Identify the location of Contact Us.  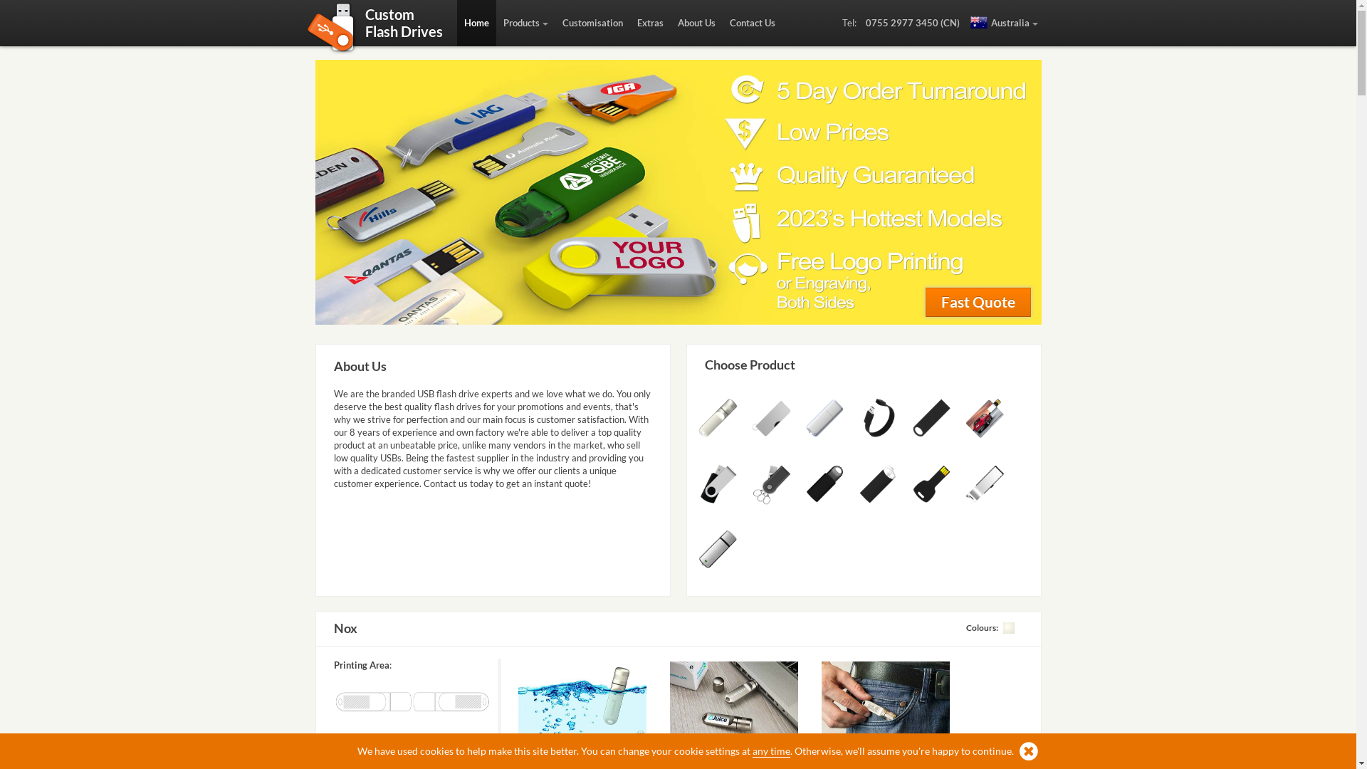
(752, 23).